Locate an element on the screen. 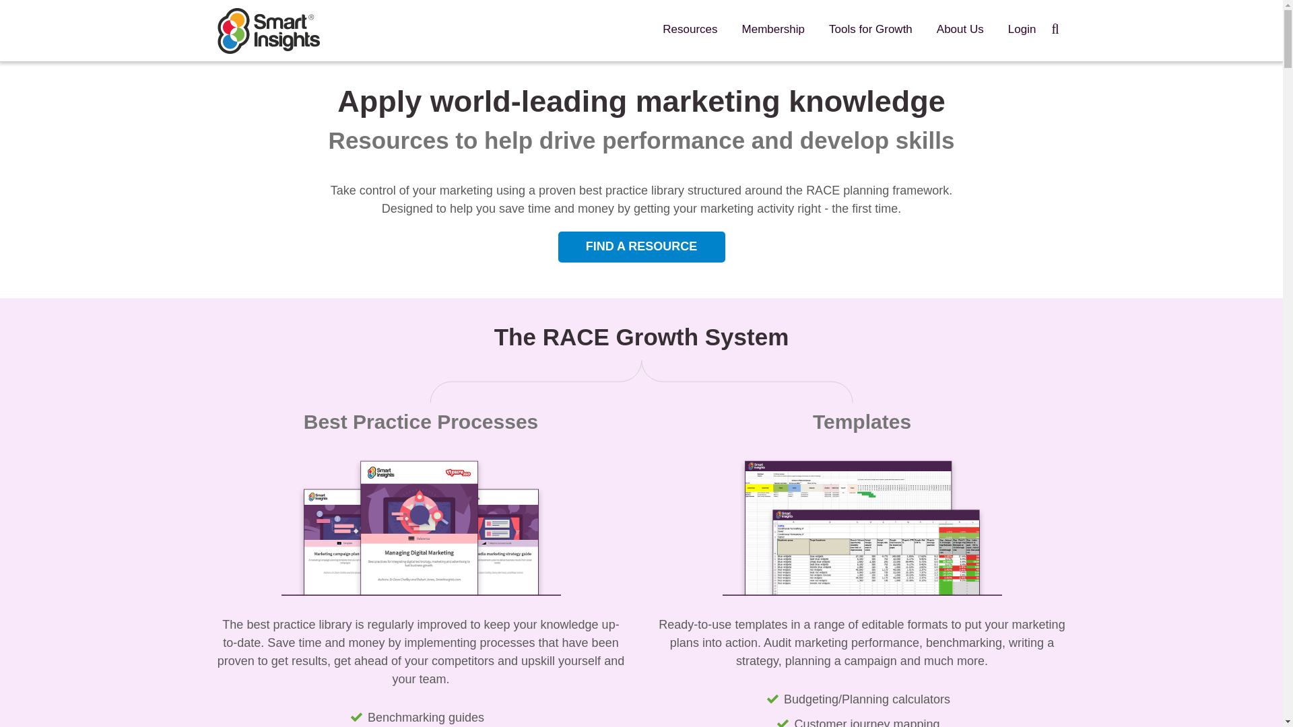 This screenshot has width=1293, height=727. Tools for Growth is located at coordinates (870, 29).